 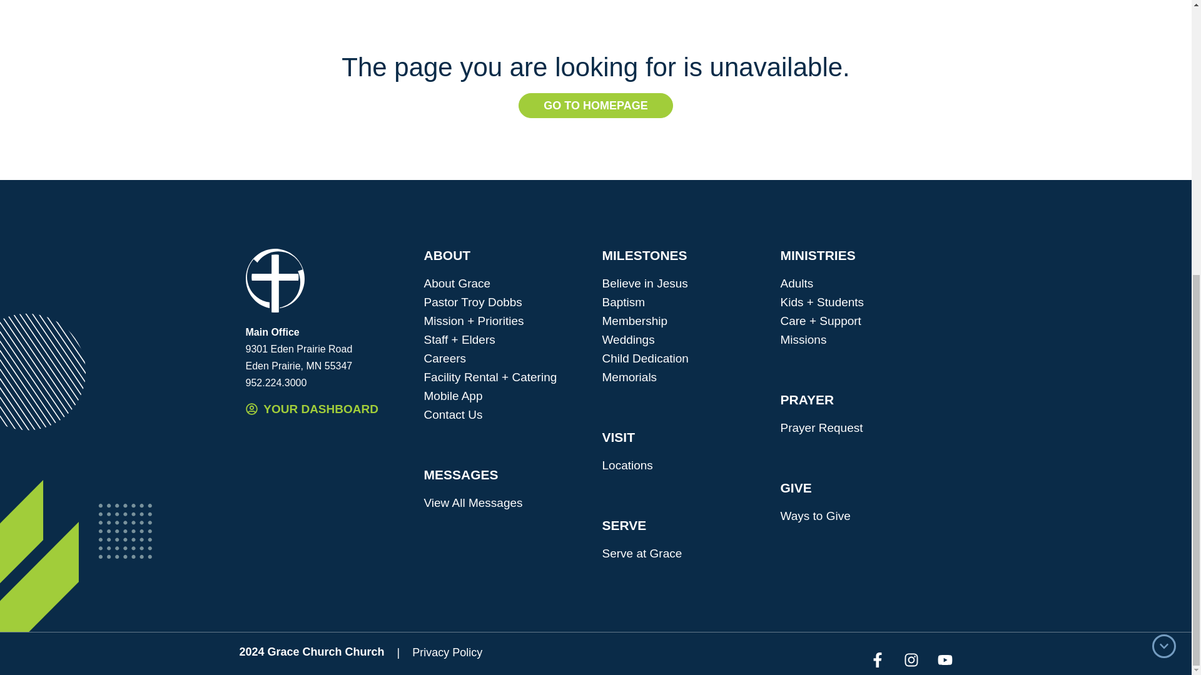 I want to click on View All Messages, so click(x=507, y=502).